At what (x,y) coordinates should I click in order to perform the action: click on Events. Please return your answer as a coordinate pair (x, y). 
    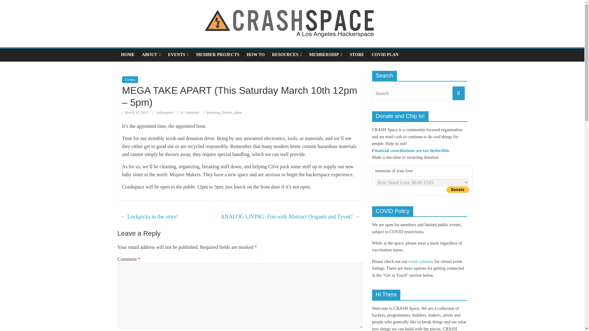
    Looking at the image, I should click on (130, 80).